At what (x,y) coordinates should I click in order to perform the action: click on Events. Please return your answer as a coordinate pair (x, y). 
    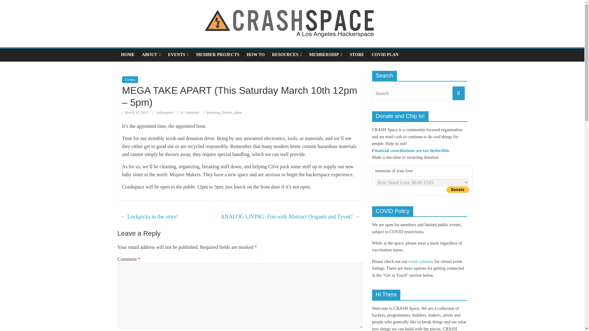
    Looking at the image, I should click on (130, 80).